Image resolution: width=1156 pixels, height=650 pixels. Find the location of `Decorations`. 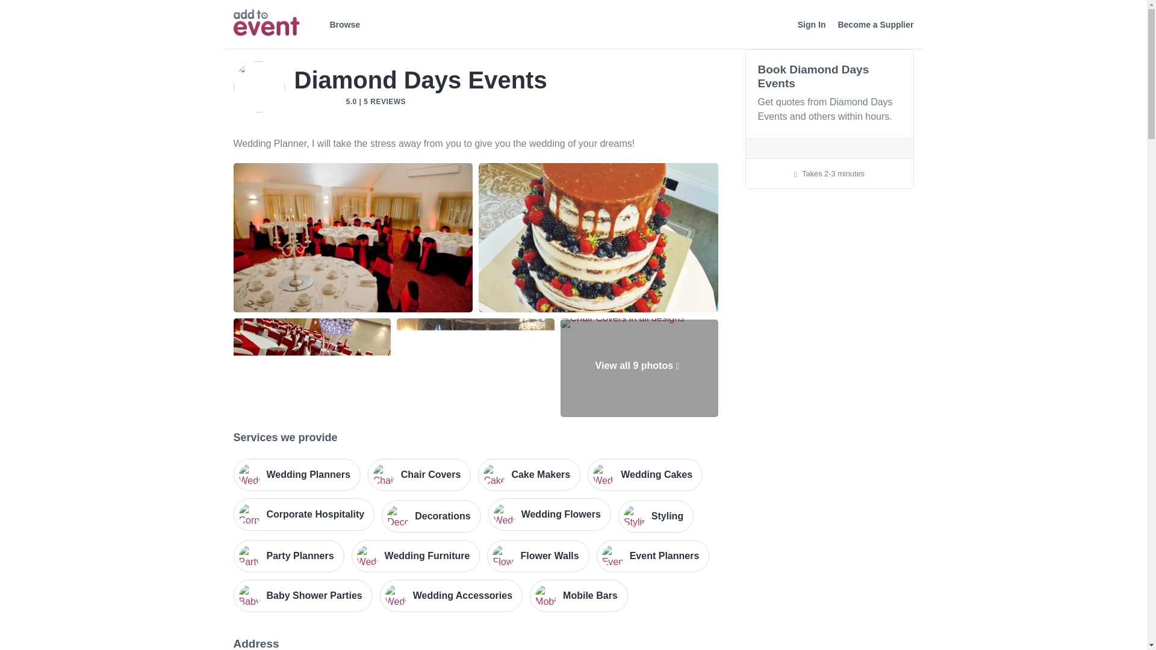

Decorations is located at coordinates (431, 516).